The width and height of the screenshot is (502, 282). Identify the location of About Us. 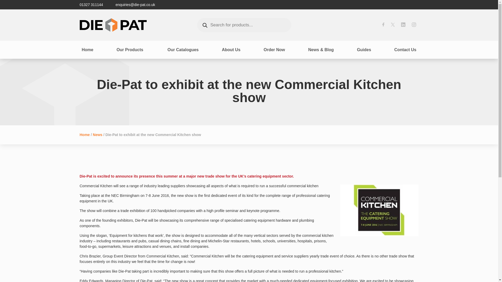
(231, 49).